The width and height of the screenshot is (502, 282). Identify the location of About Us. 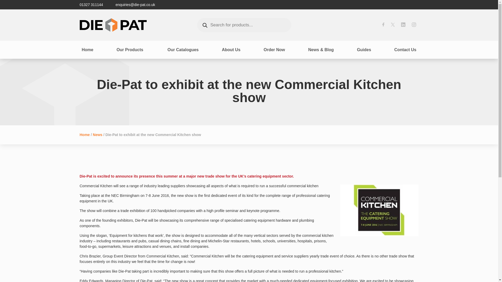
(231, 49).